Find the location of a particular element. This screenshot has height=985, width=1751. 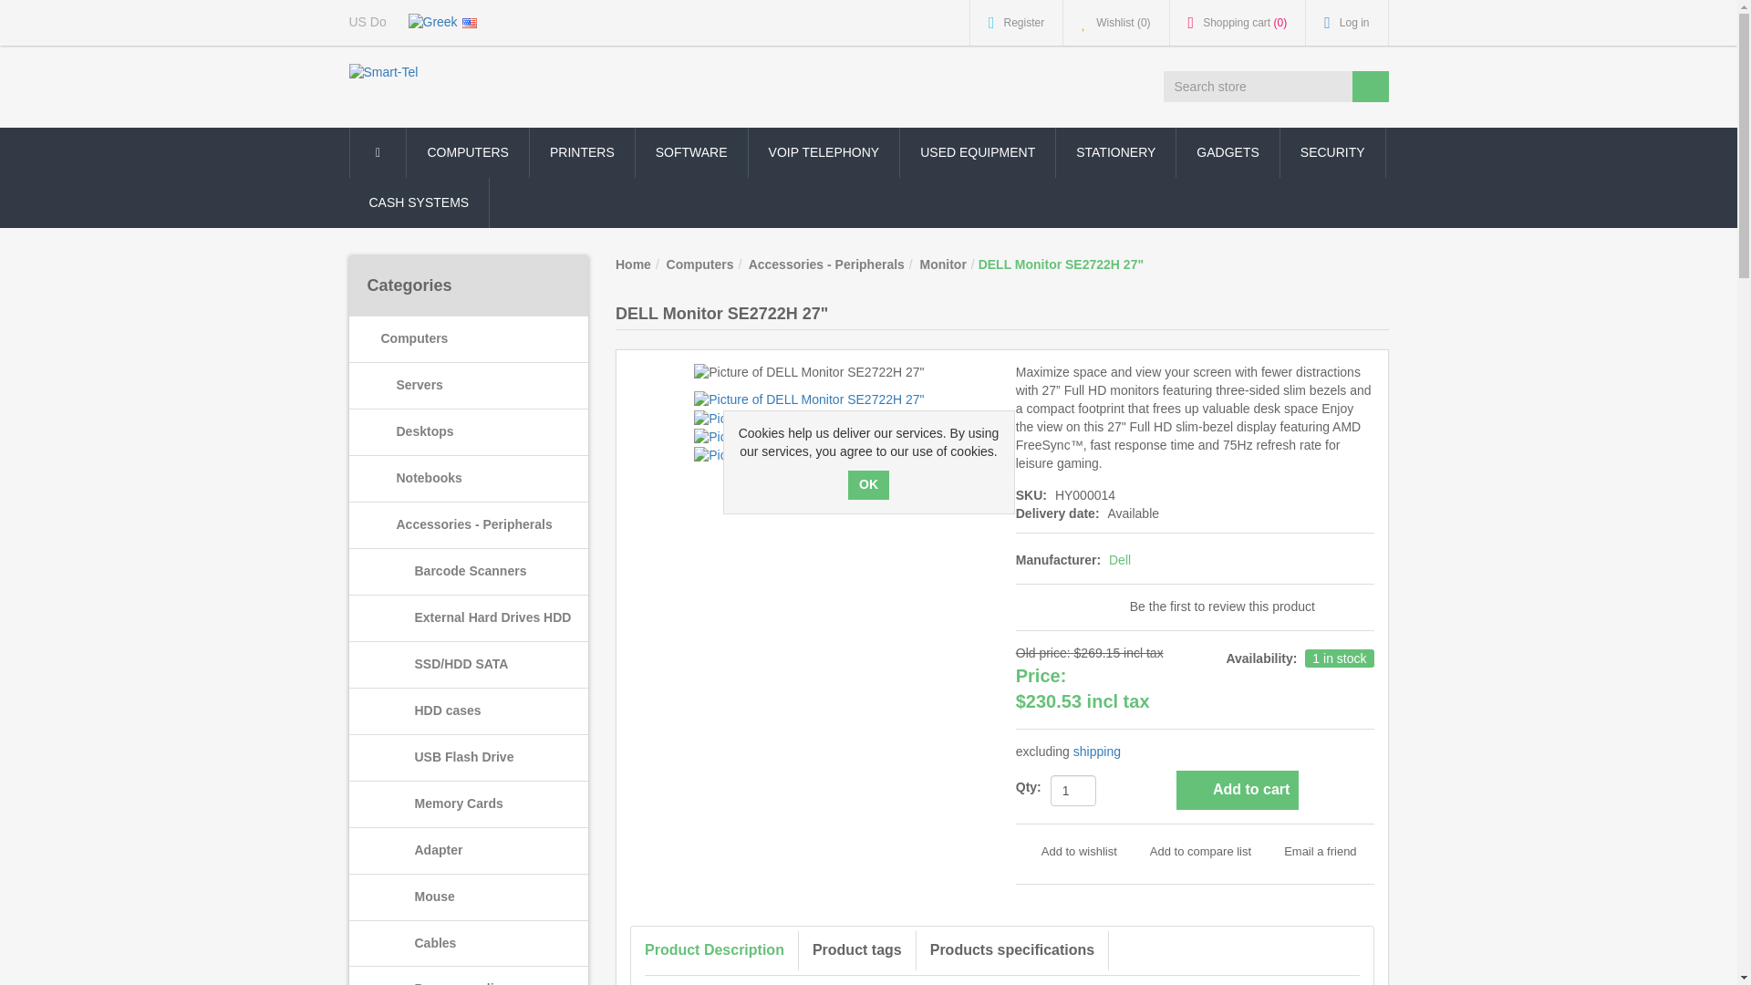

Picture of DELL Monitor SE2722H 27" is located at coordinates (808, 372).